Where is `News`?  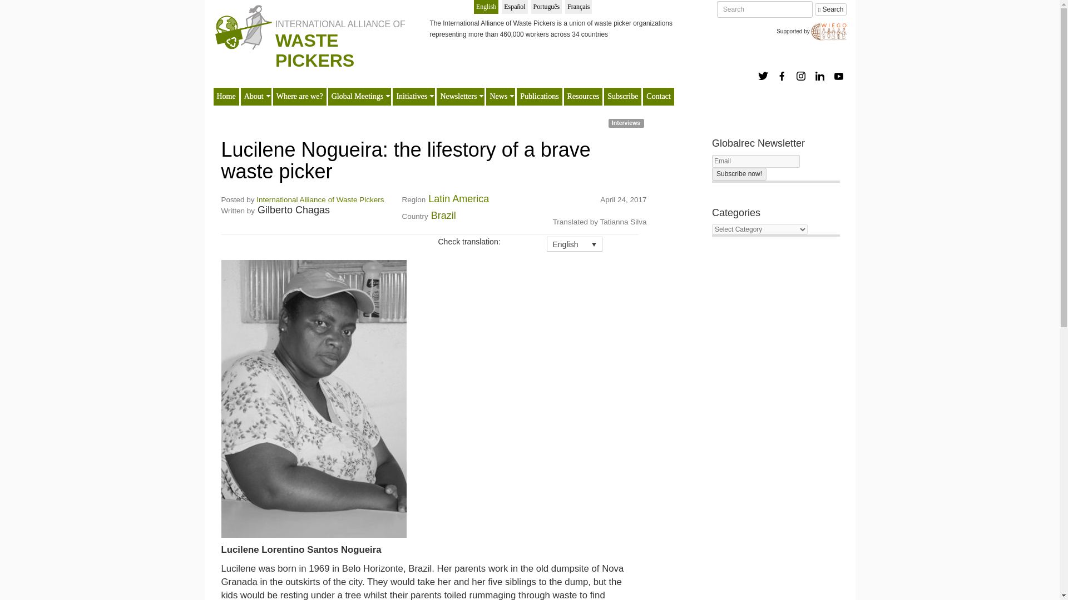
News is located at coordinates (498, 97).